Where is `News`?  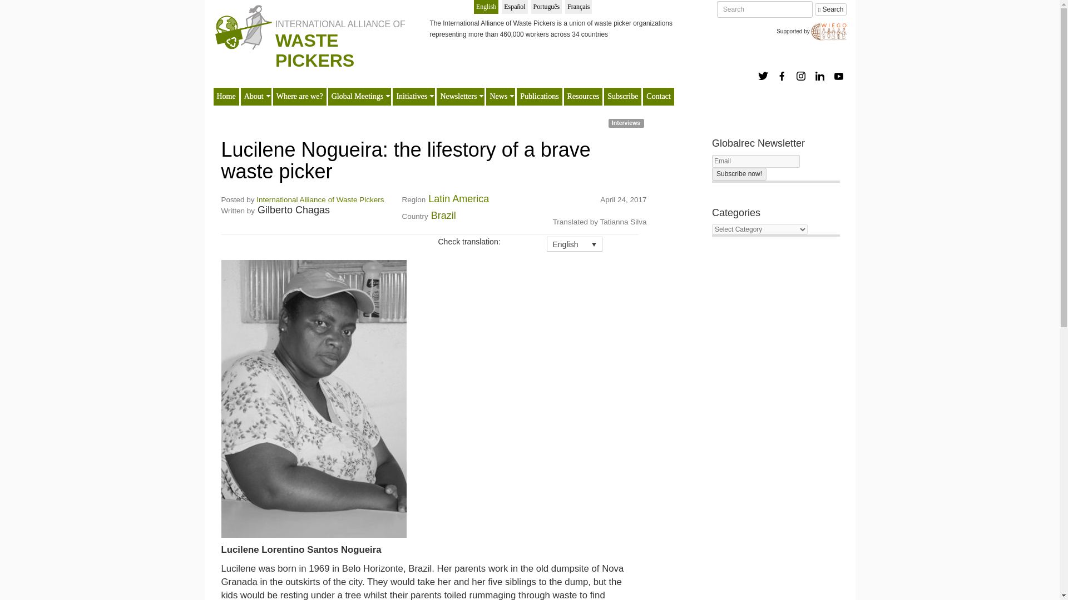
News is located at coordinates (498, 97).